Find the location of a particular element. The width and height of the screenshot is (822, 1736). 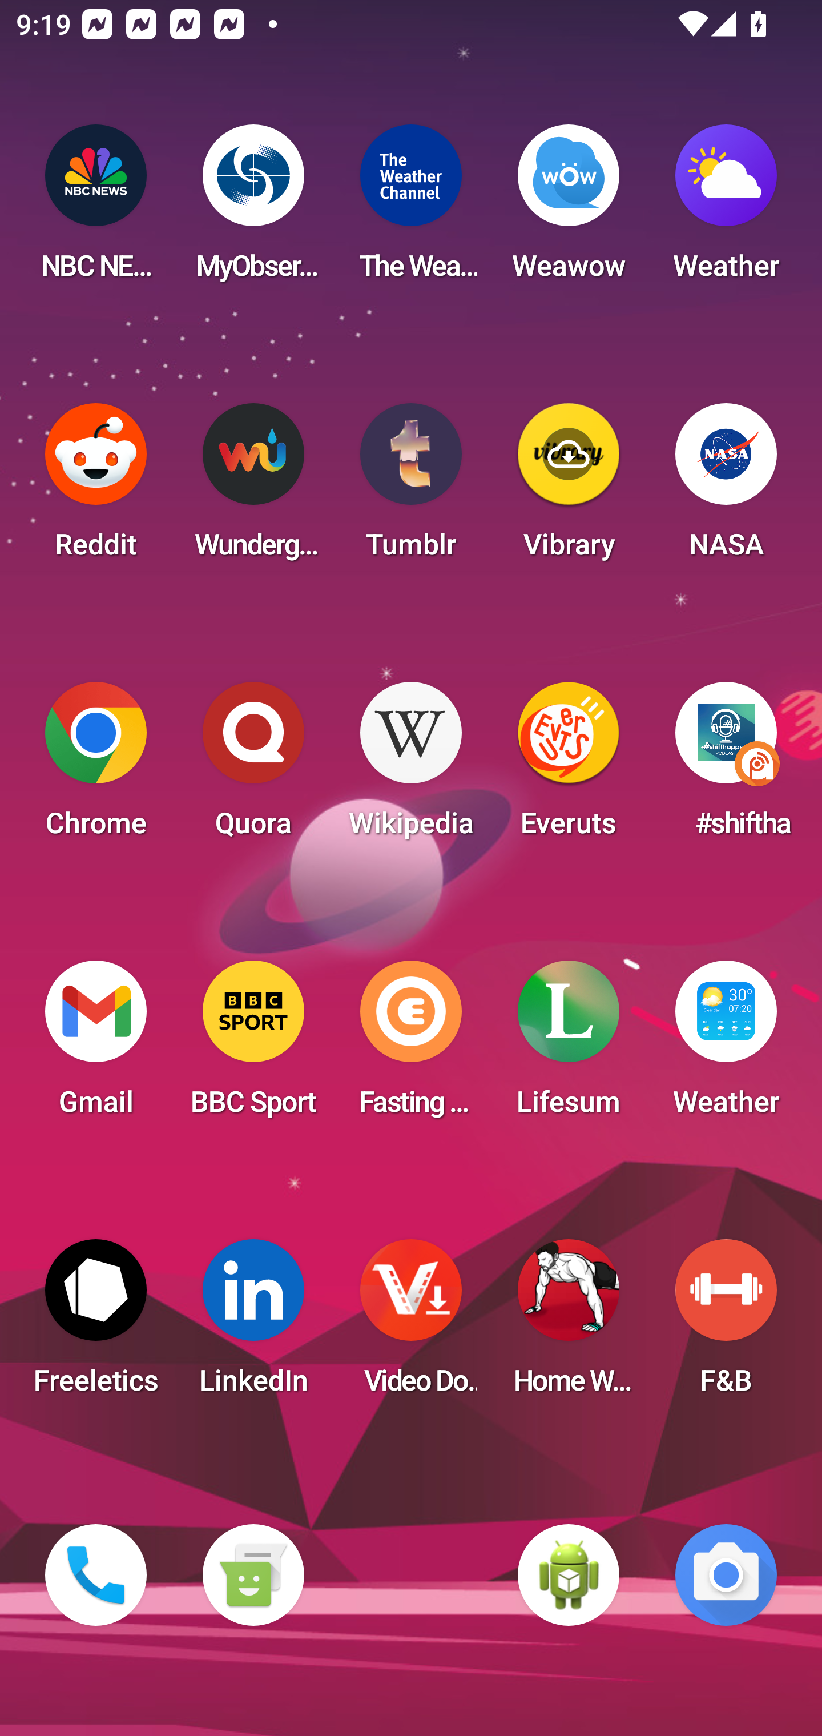

NBC NEWS is located at coordinates (96, 209).